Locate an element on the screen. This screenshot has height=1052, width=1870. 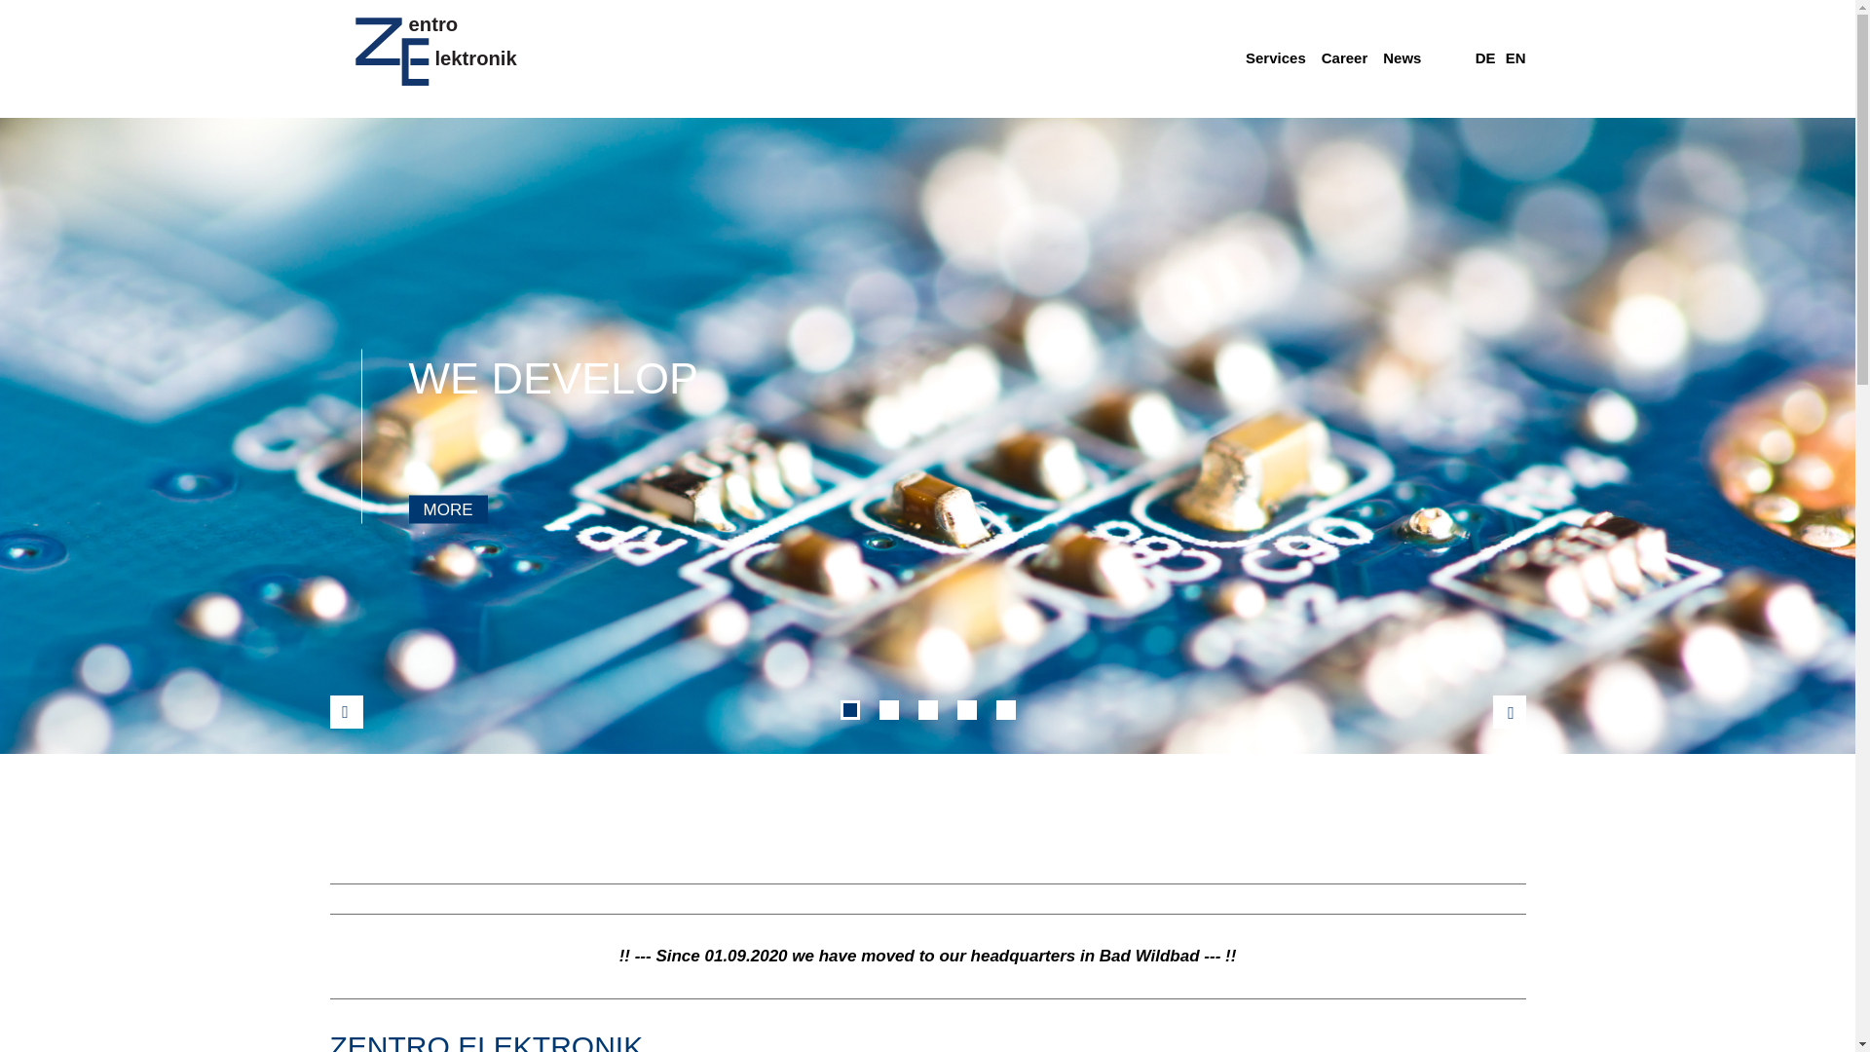
Services is located at coordinates (1275, 66).